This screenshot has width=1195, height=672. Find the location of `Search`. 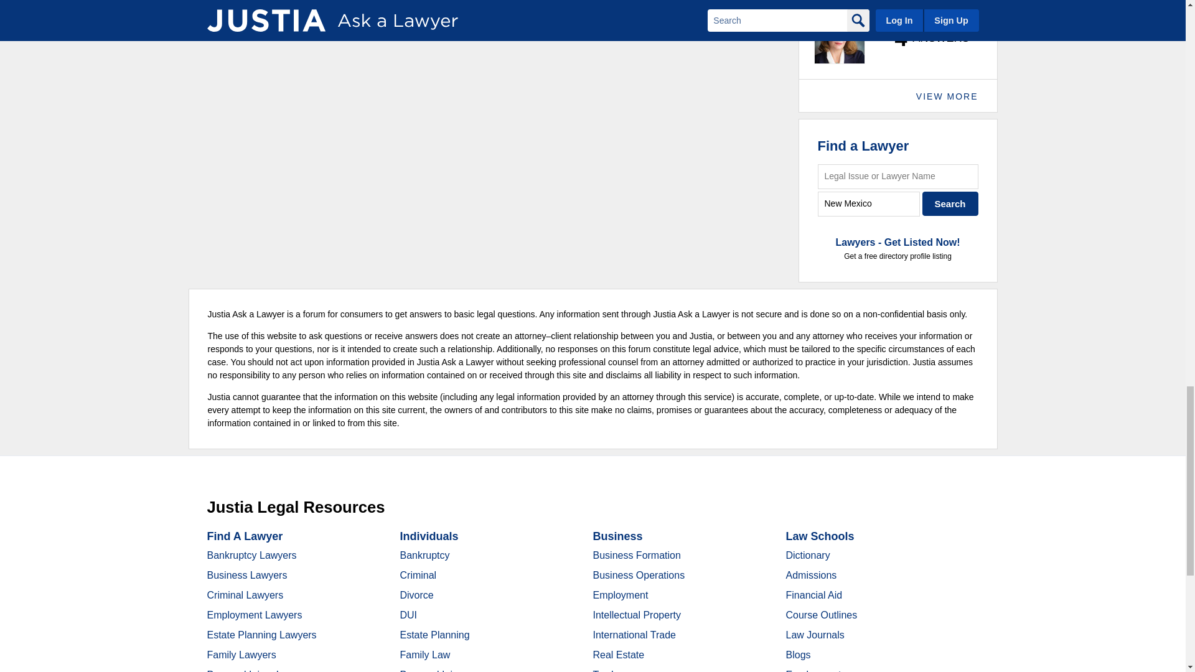

Search is located at coordinates (950, 203).